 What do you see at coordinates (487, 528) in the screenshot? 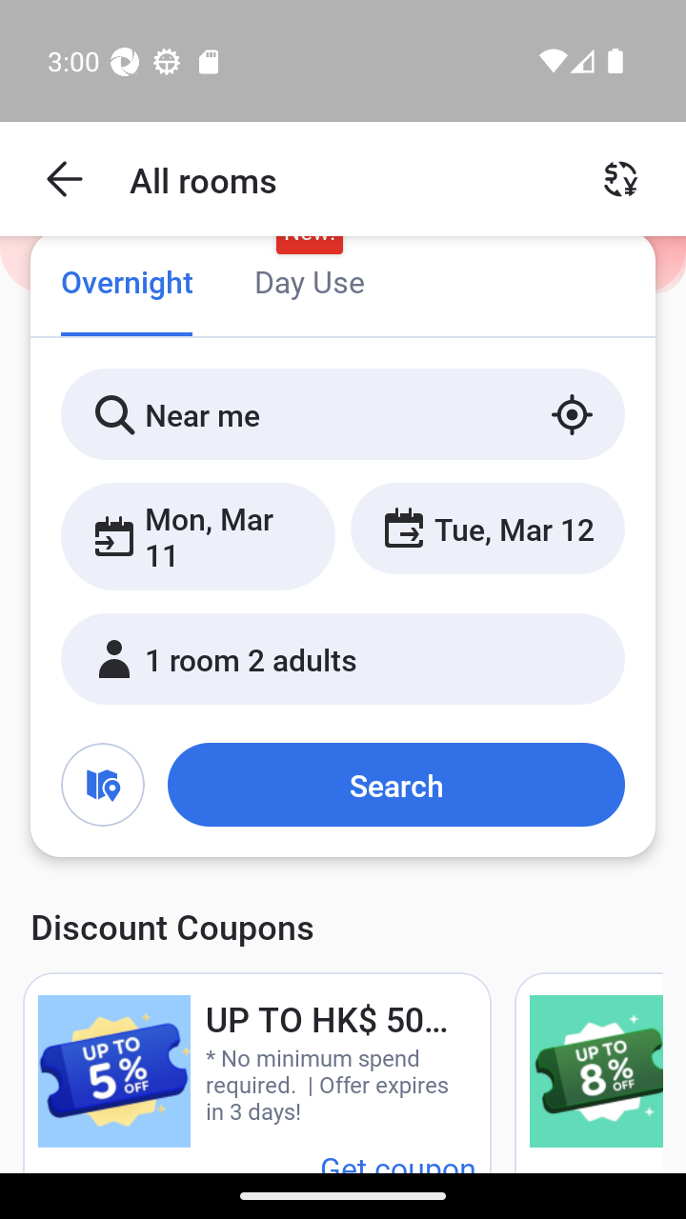
I see `Tue, Mar 12` at bounding box center [487, 528].